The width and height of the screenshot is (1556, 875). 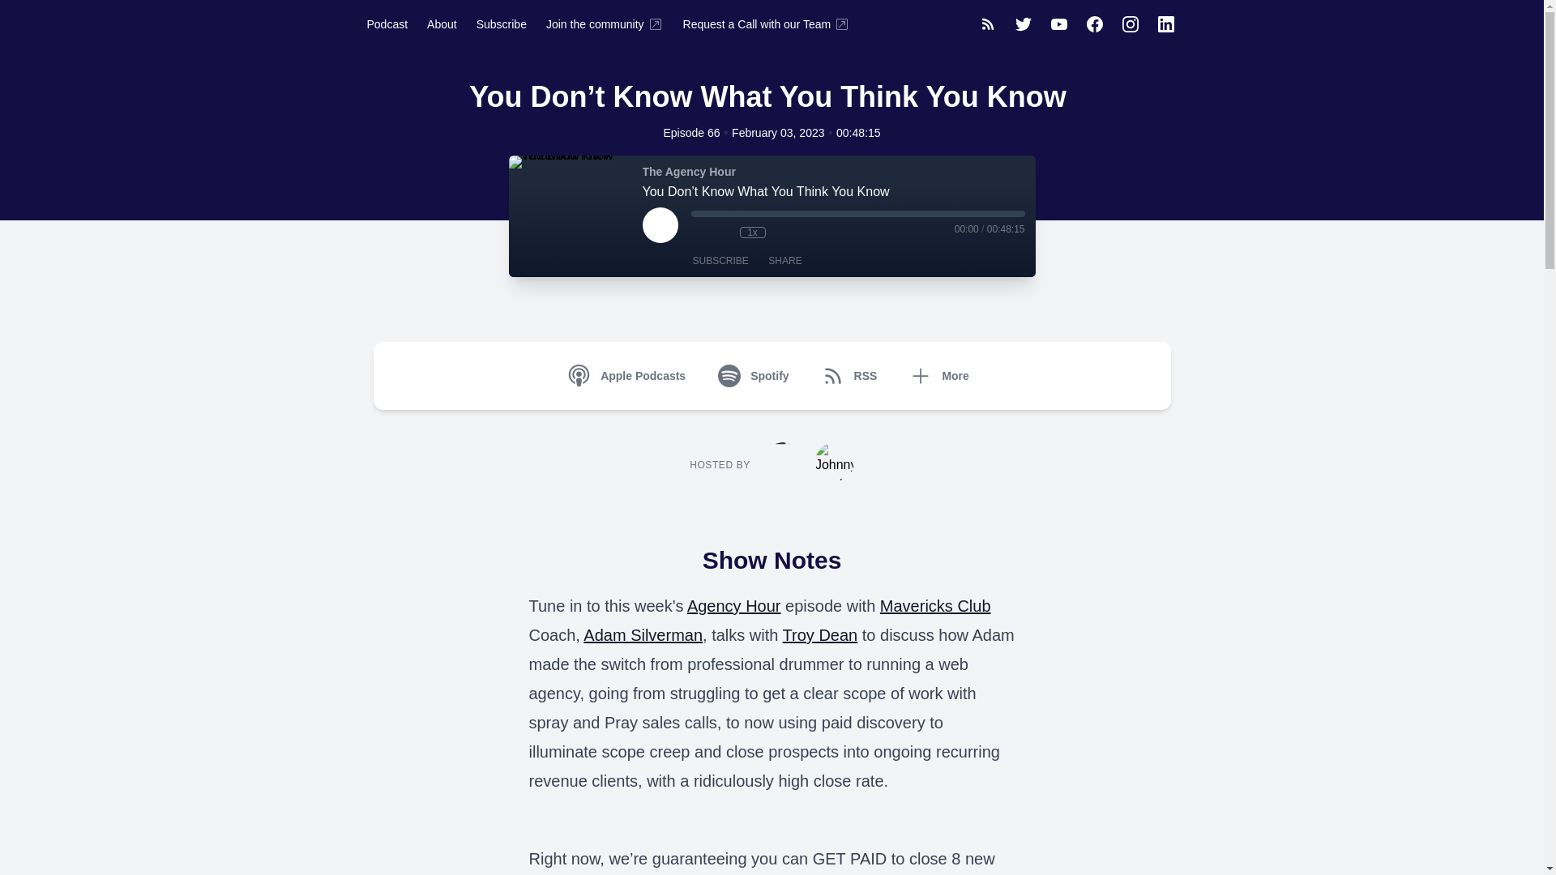 What do you see at coordinates (502, 23) in the screenshot?
I see `Subscribe` at bounding box center [502, 23].